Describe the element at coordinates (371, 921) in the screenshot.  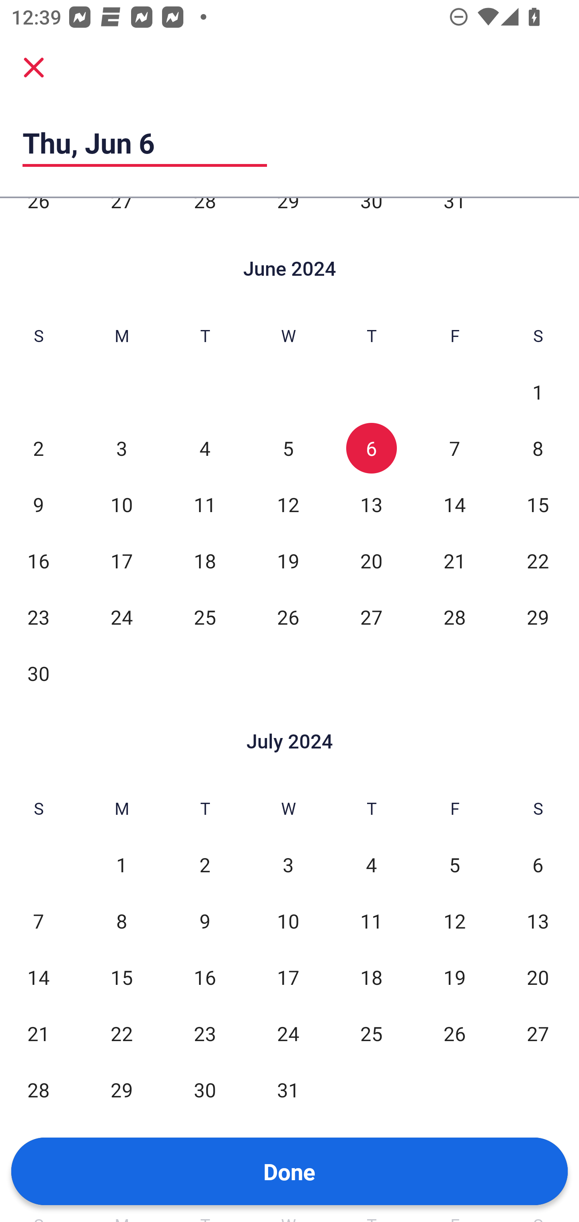
I see `11 Thu, Jul 11, Not Selected` at that location.